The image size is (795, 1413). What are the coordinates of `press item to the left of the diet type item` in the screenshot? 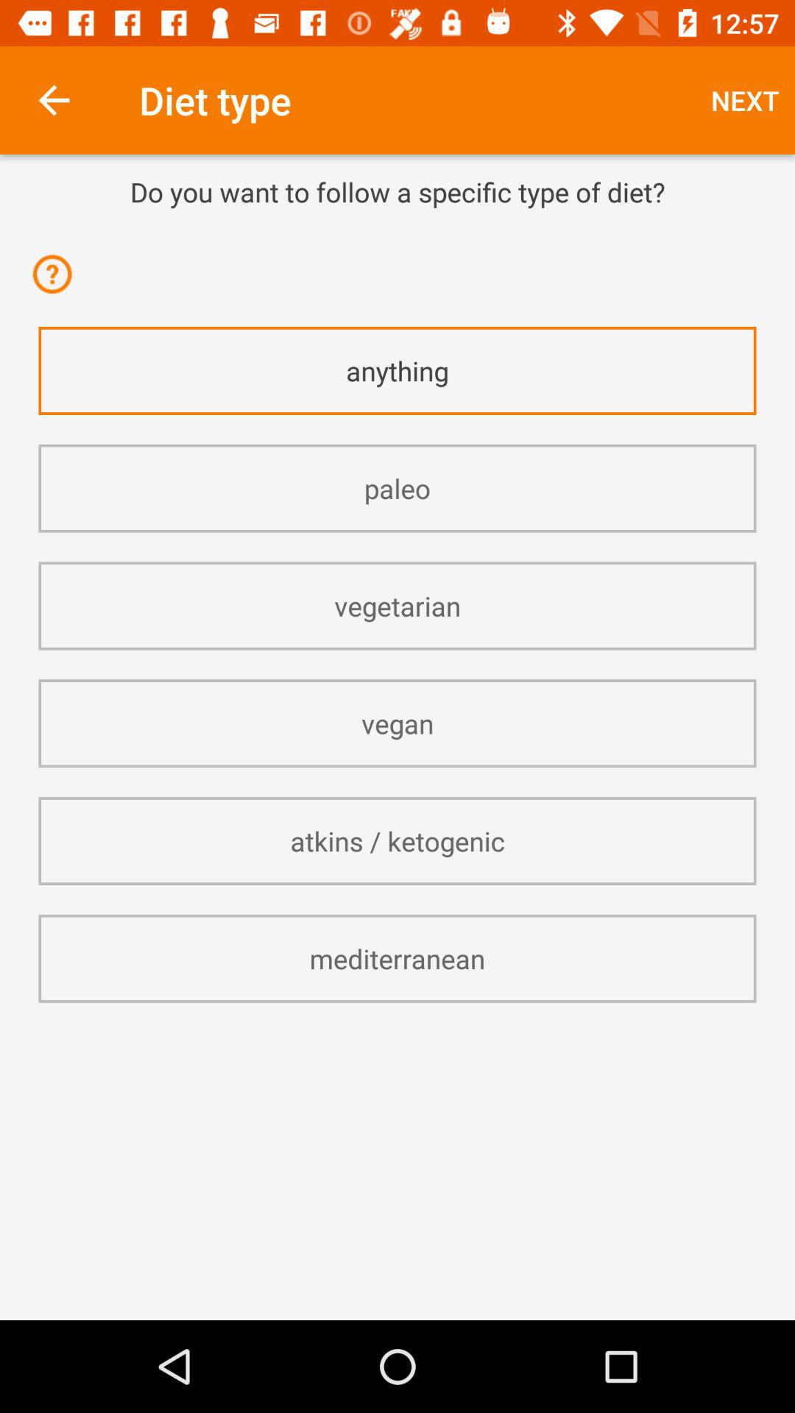 It's located at (54, 100).